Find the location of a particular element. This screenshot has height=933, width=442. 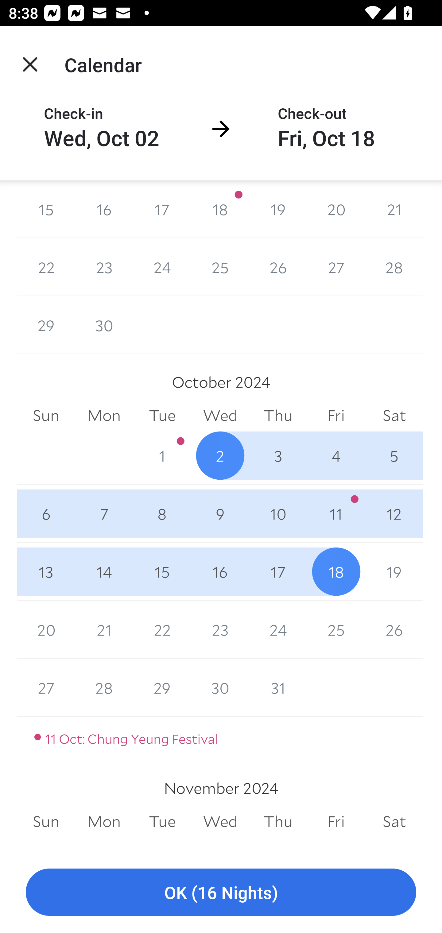

20 20 October 2024 is located at coordinates (46, 630).